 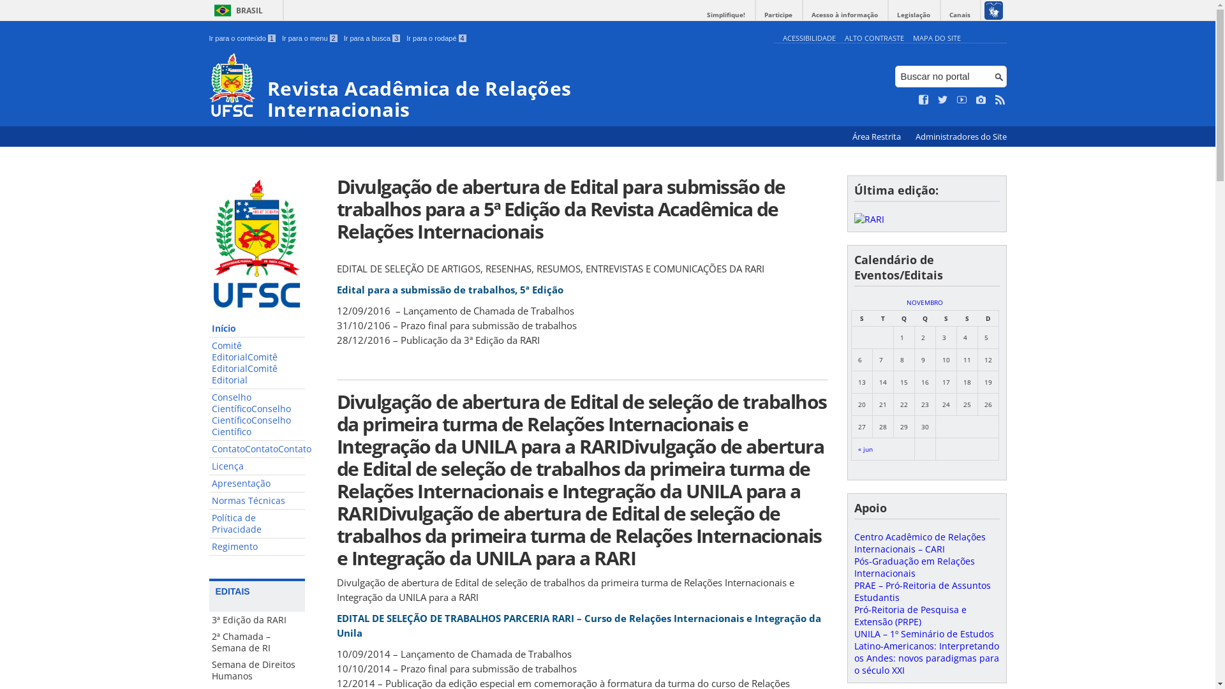 What do you see at coordinates (257, 670) in the screenshot?
I see `Semana de Direitos Humanos` at bounding box center [257, 670].